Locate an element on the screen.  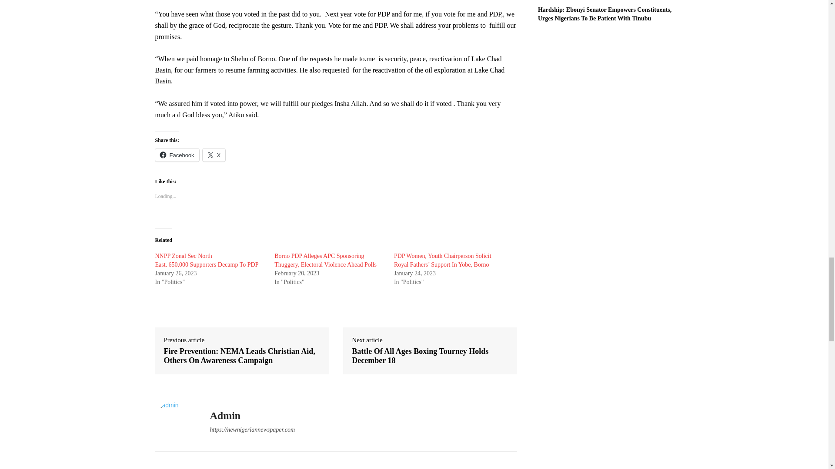
Facebook is located at coordinates (177, 155).